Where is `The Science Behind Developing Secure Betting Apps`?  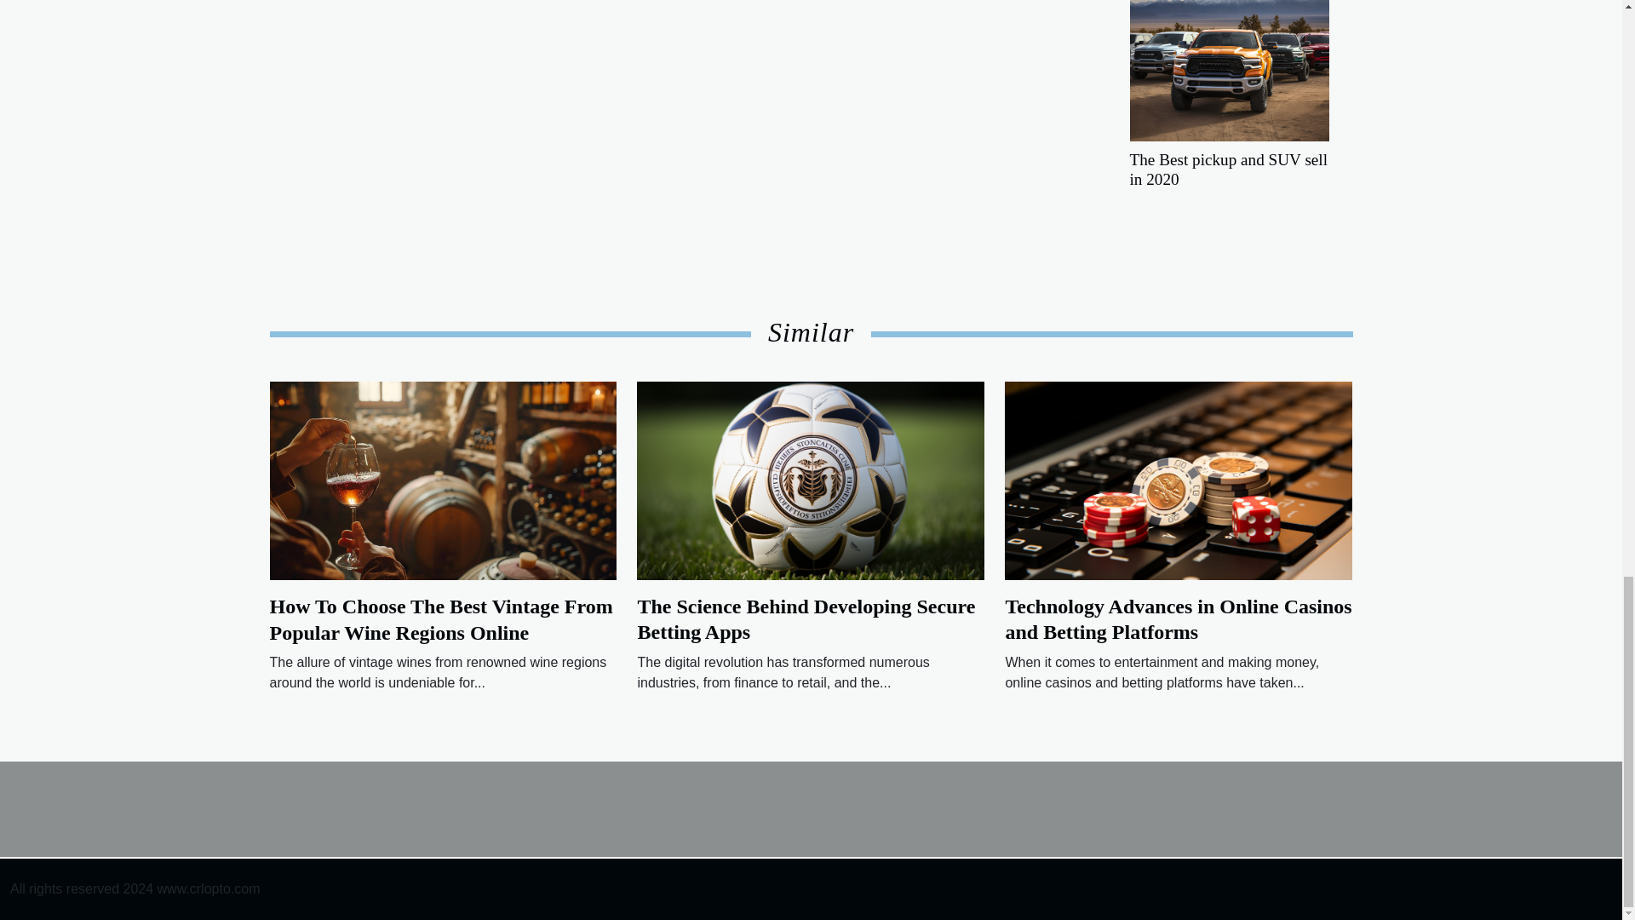
The Science Behind Developing Secure Betting Apps is located at coordinates (811, 480).